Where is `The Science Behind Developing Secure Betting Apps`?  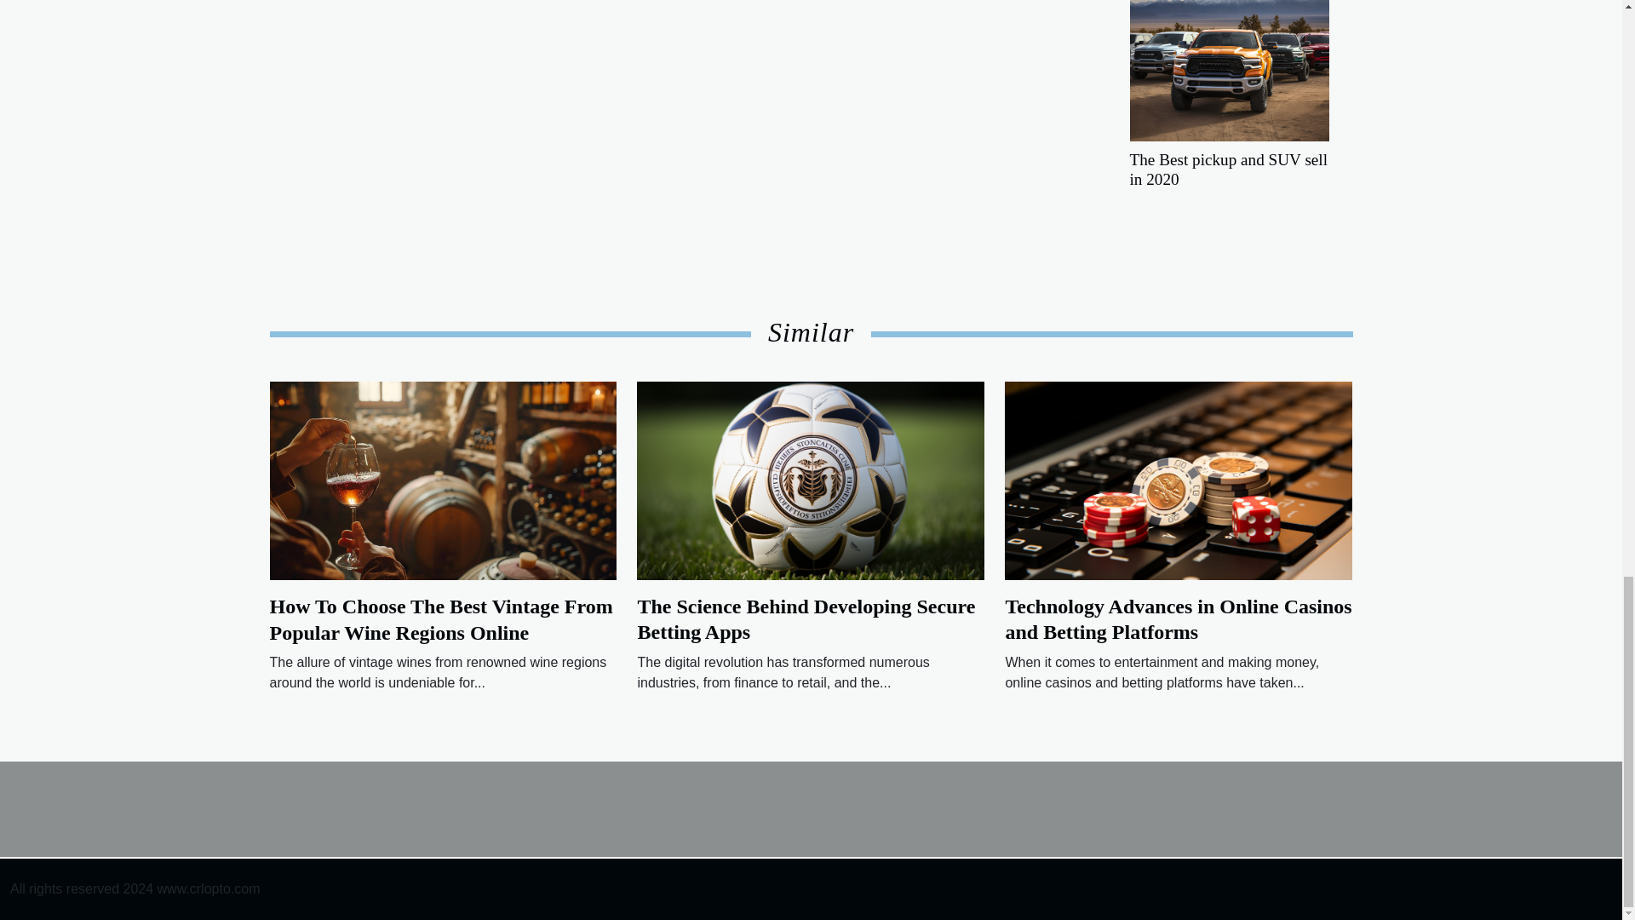
The Science Behind Developing Secure Betting Apps is located at coordinates (811, 480).